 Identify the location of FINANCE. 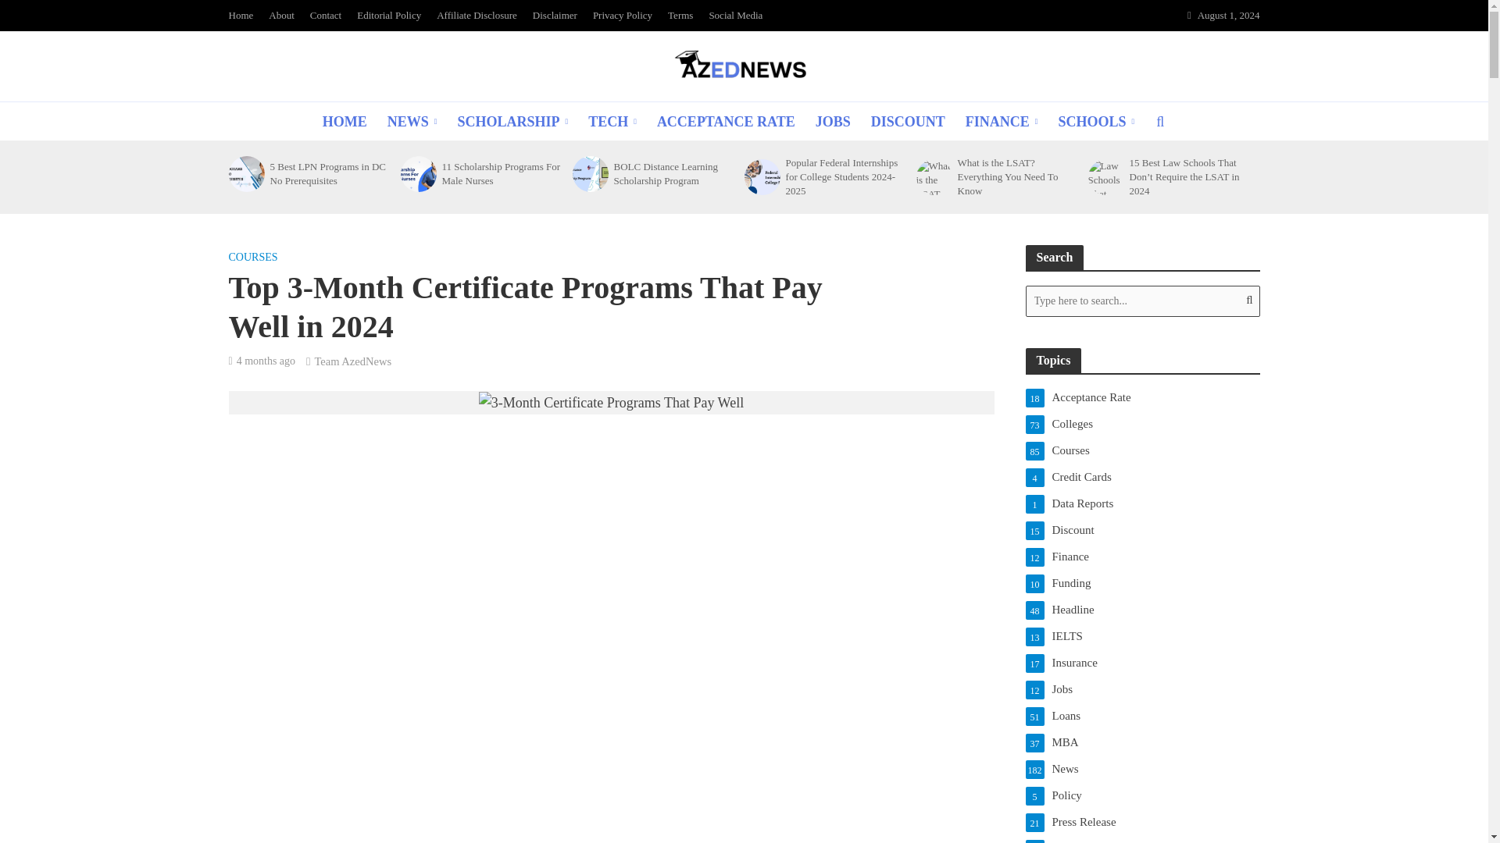
(1002, 122).